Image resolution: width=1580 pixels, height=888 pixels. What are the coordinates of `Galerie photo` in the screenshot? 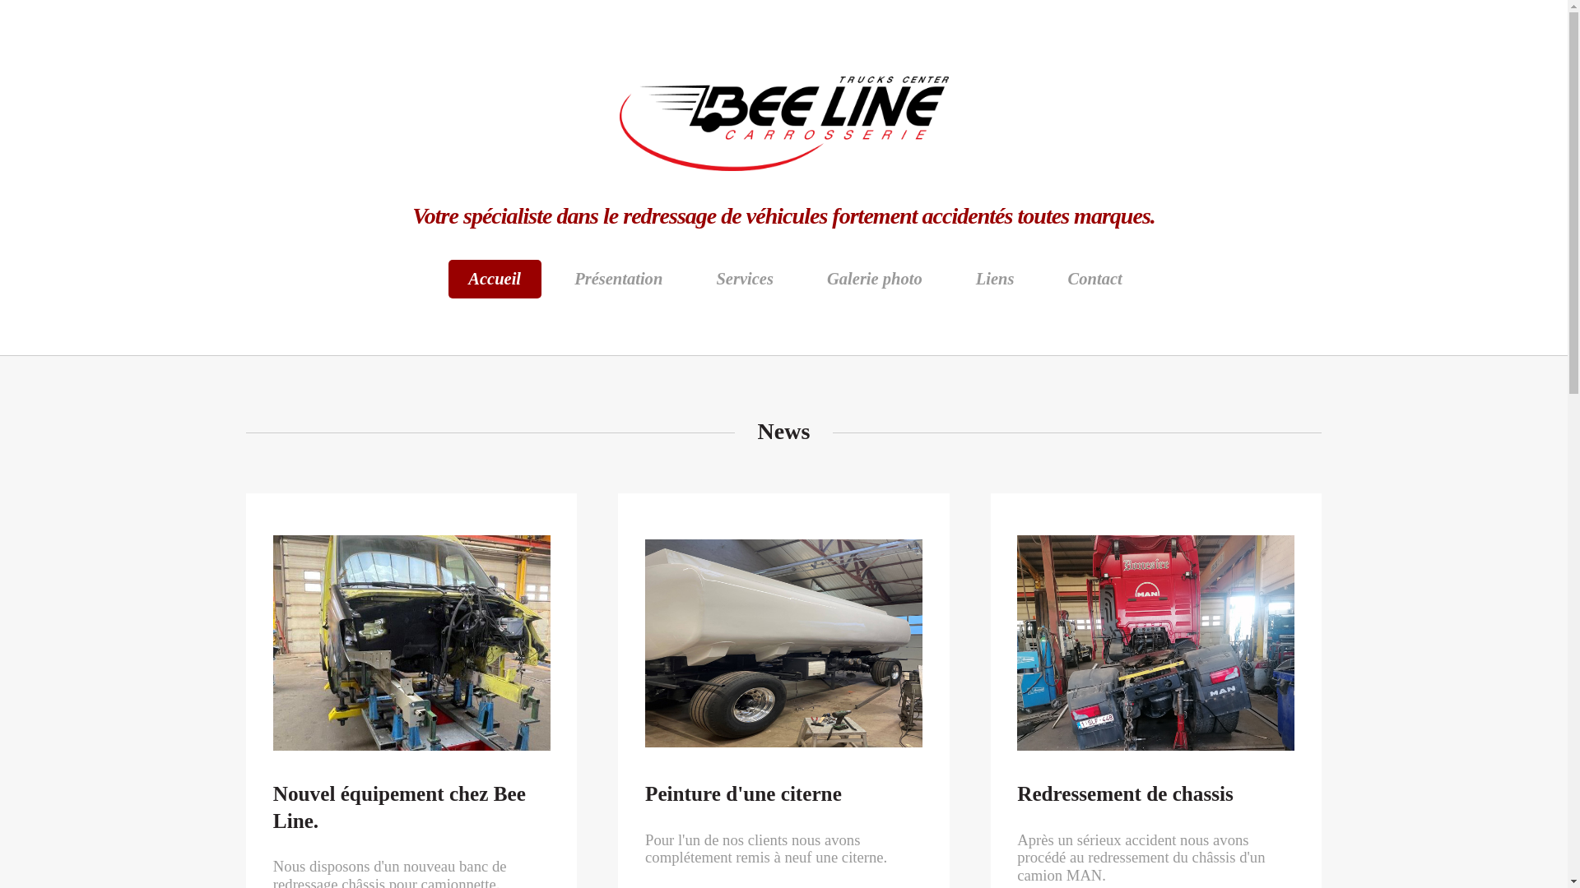 It's located at (874, 280).